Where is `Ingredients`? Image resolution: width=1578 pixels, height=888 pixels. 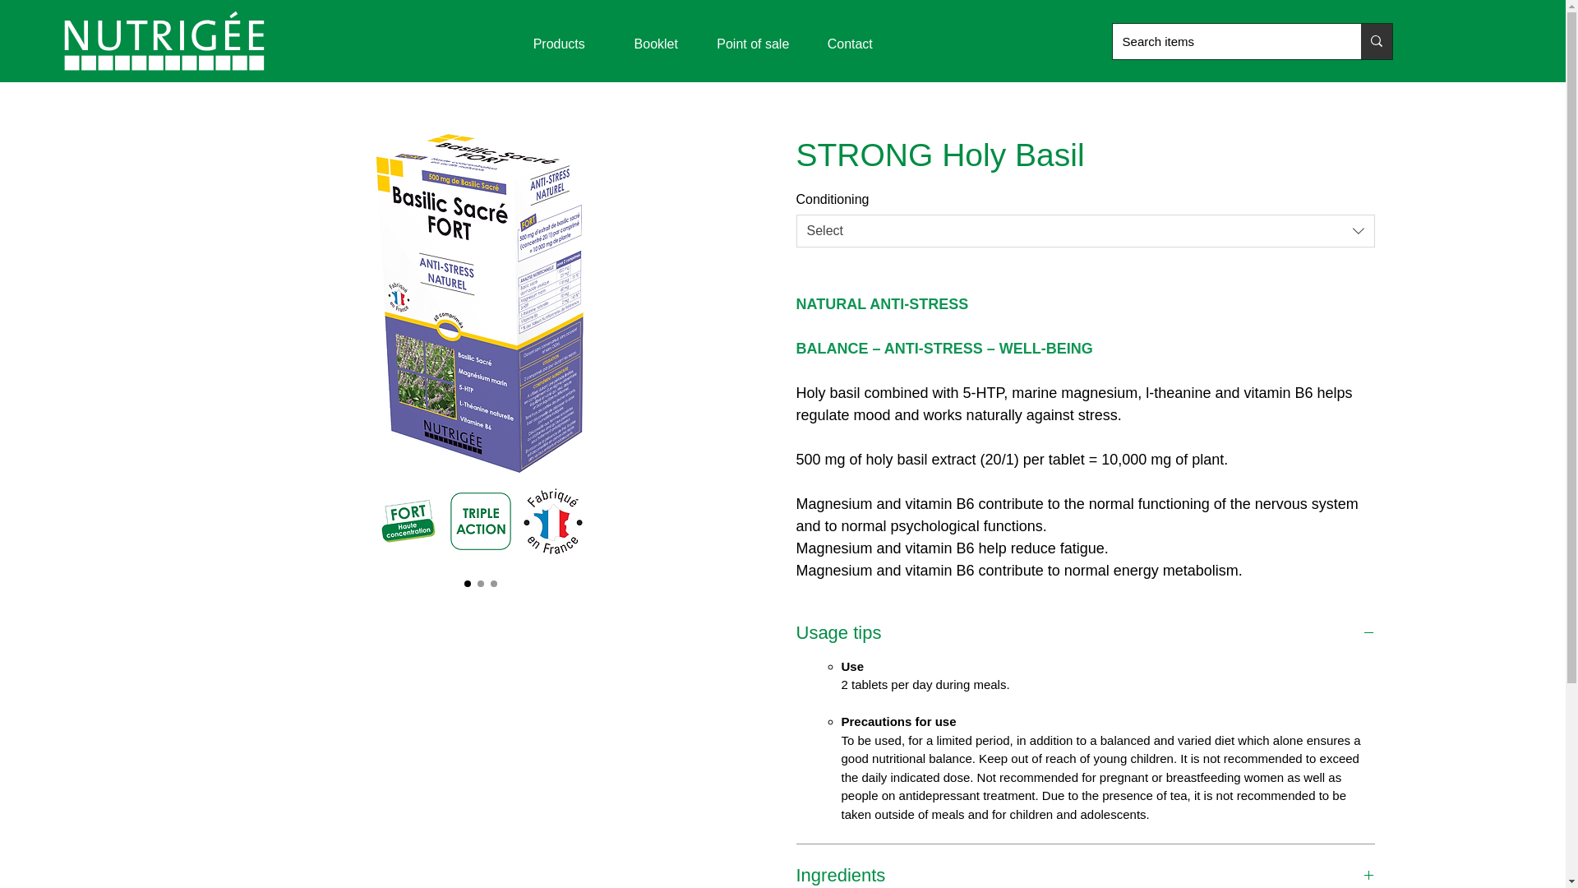 Ingredients is located at coordinates (1085, 875).